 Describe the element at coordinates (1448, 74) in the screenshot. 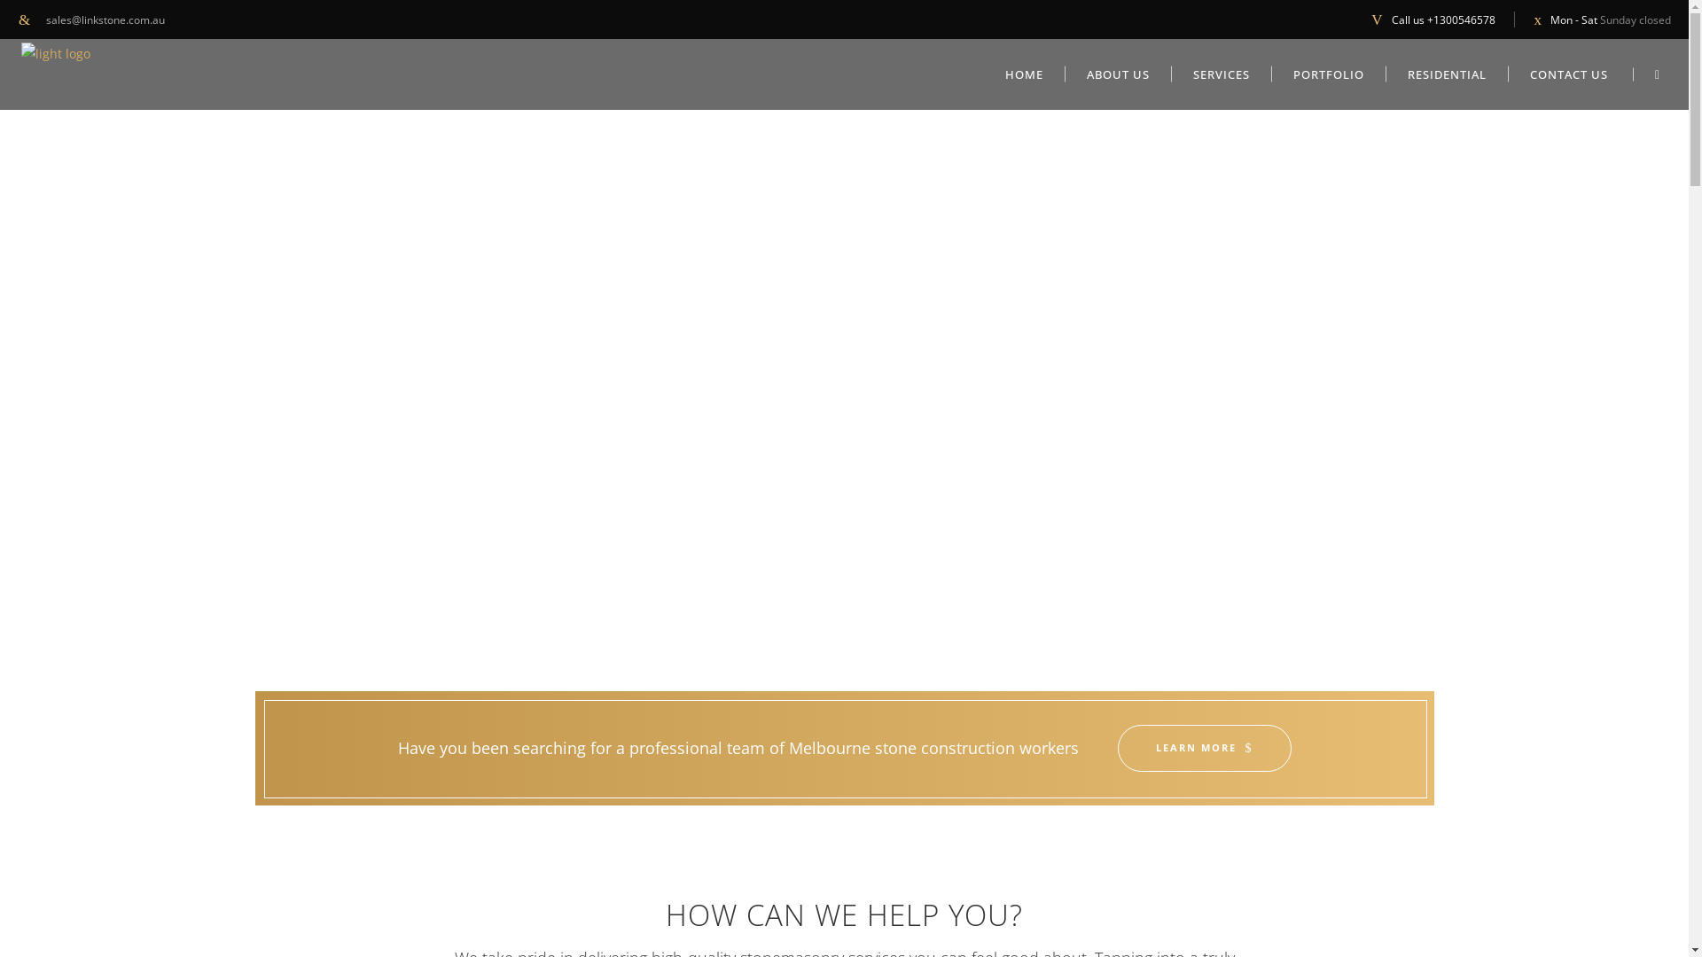

I see `RESIDENTIAL` at that location.